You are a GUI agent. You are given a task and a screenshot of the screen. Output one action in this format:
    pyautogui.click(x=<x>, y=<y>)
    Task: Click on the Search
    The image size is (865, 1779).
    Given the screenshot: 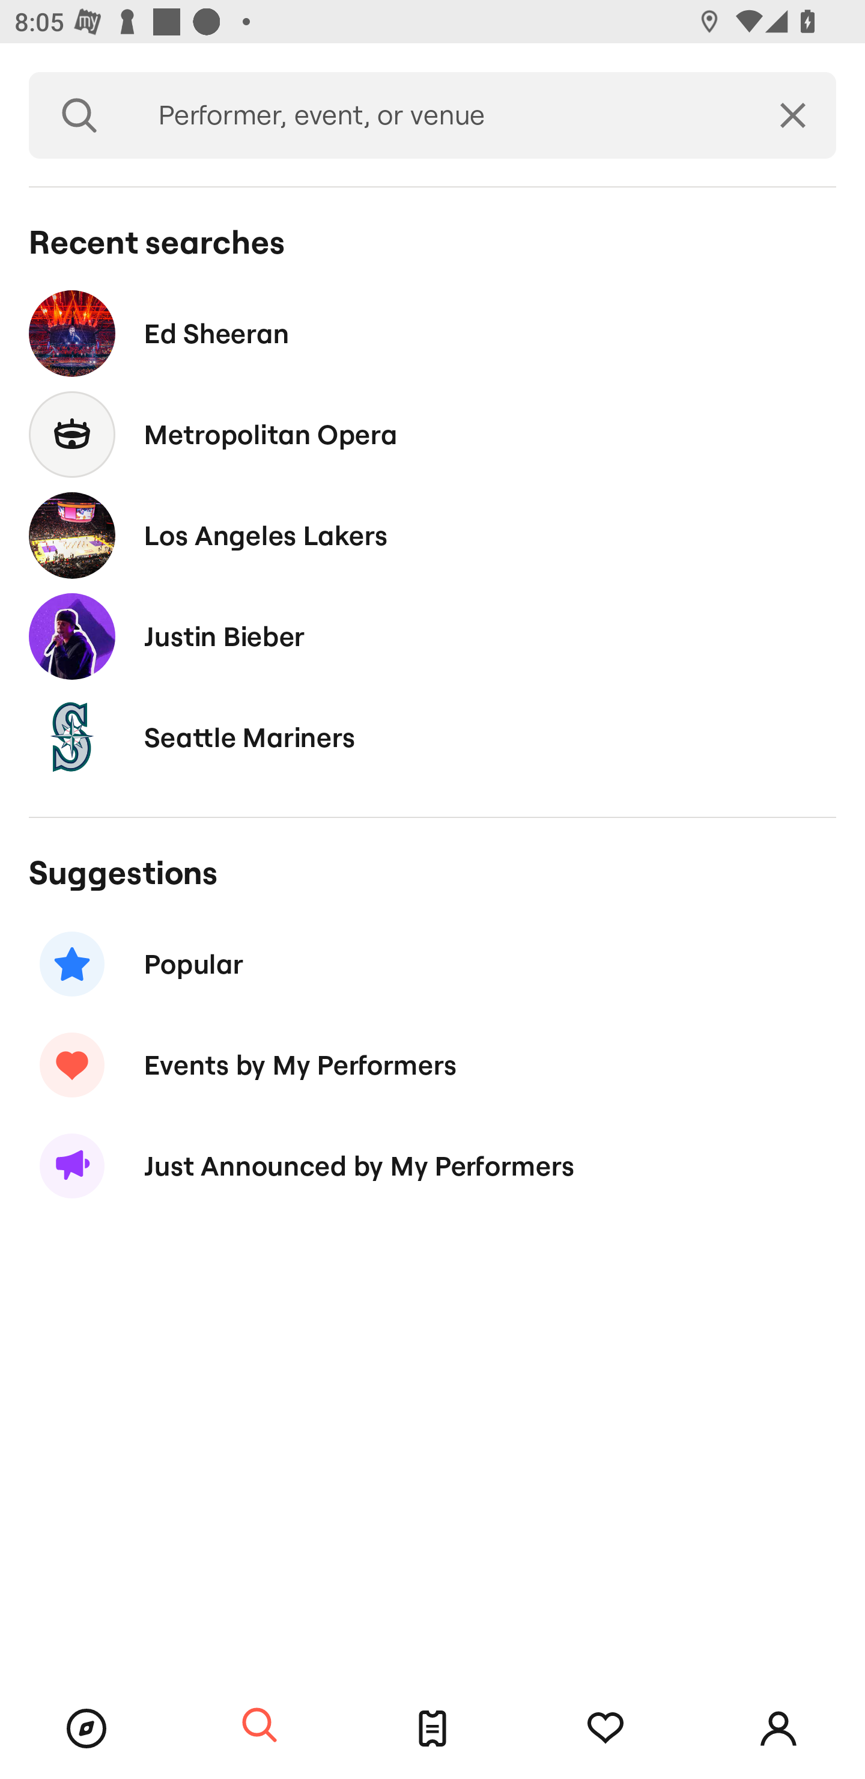 What is the action you would take?
    pyautogui.click(x=259, y=1726)
    